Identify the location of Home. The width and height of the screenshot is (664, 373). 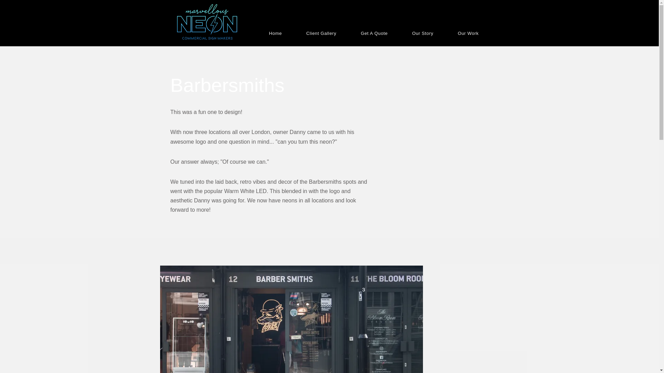
(275, 33).